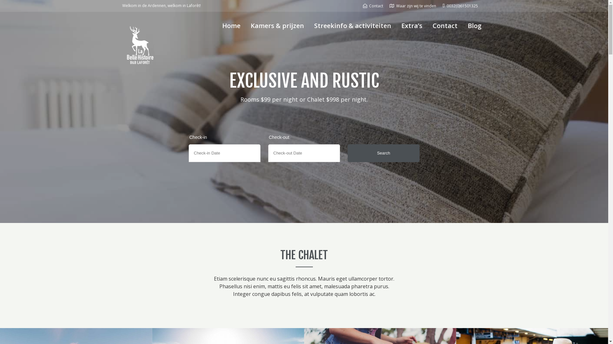  I want to click on Streekinfo & activiteiten, so click(352, 26).